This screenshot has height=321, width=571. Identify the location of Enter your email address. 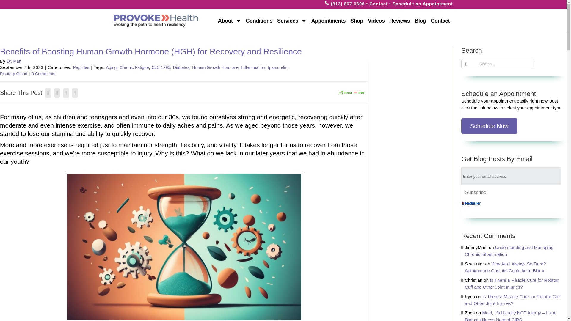
(511, 176).